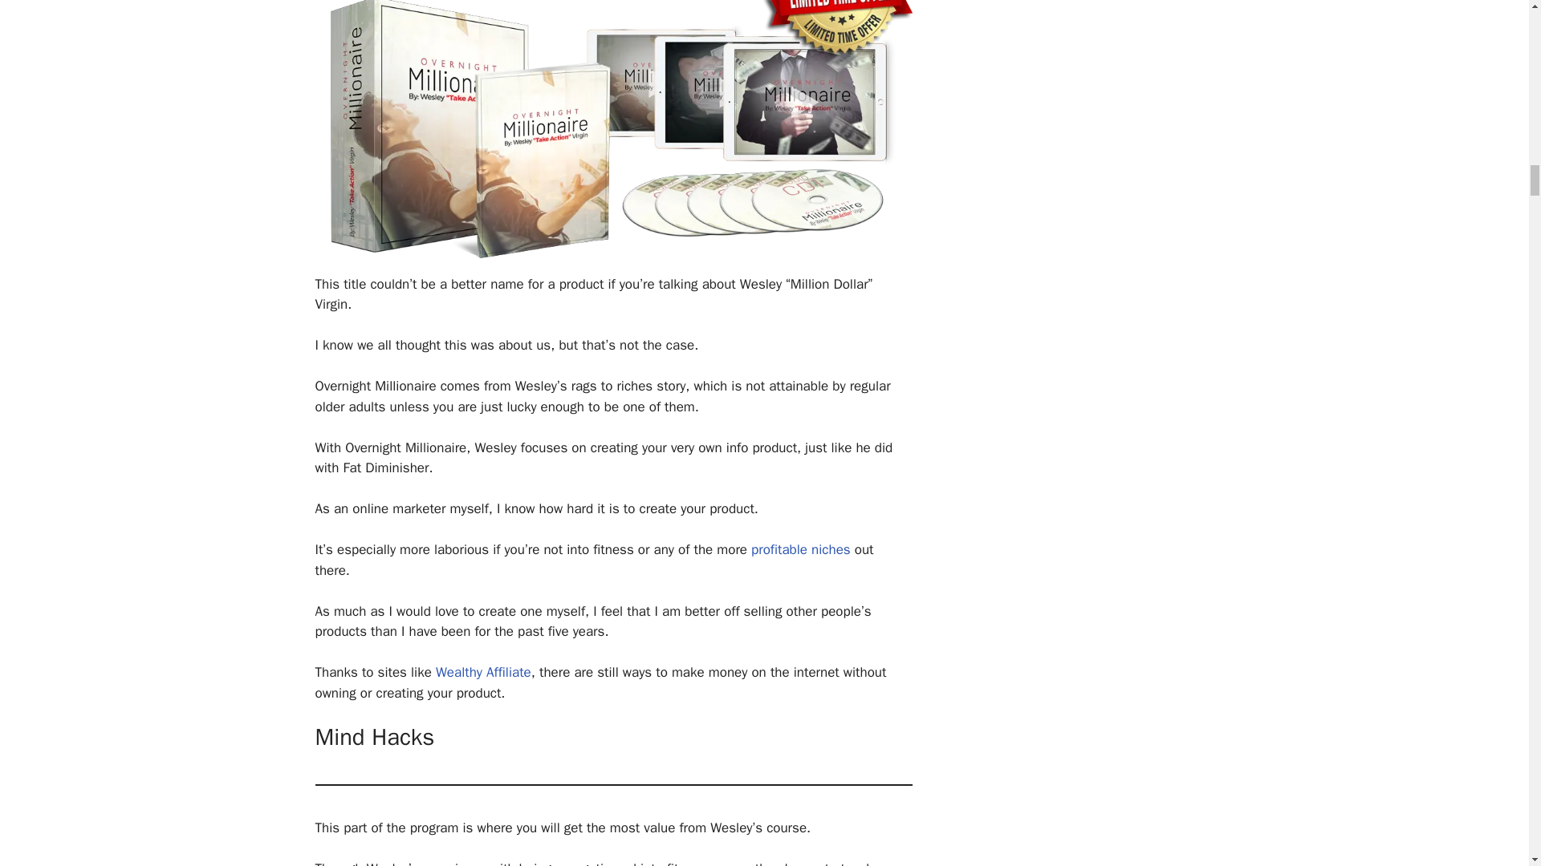  Describe the element at coordinates (483, 672) in the screenshot. I see `Wealthy Affiliate` at that location.